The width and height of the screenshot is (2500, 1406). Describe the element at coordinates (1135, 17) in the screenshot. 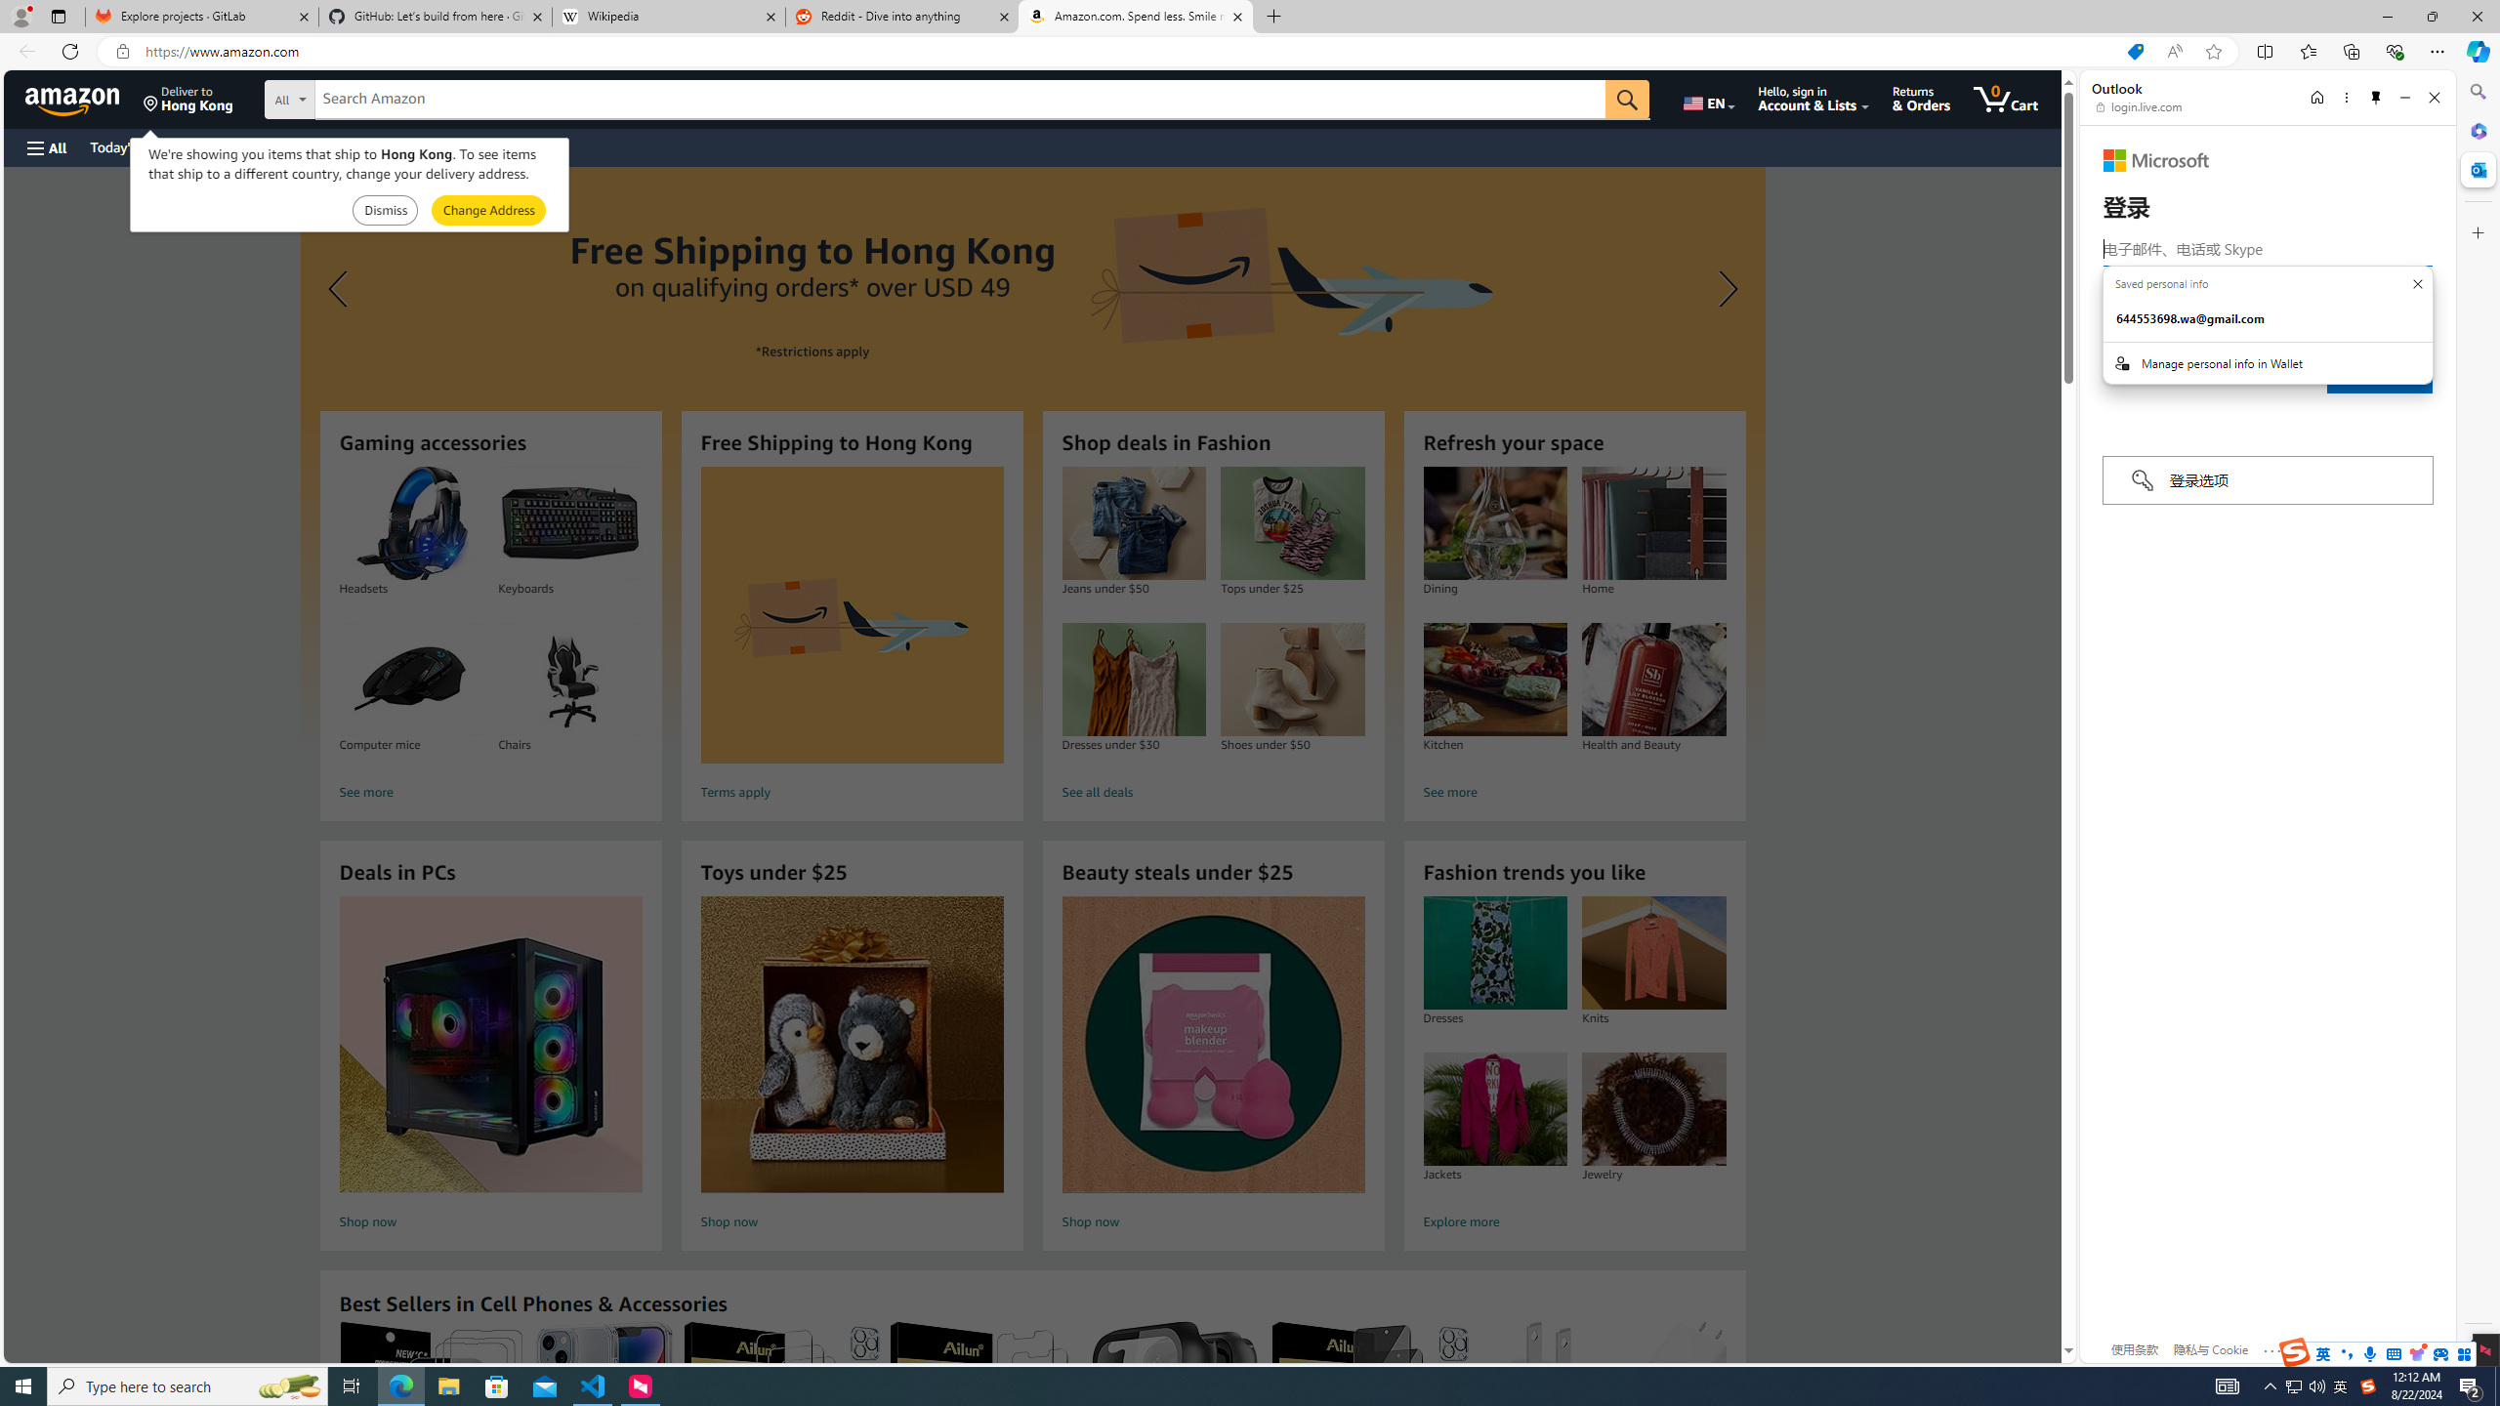

I see `Amazon.com. Spend less. Smile more.` at that location.